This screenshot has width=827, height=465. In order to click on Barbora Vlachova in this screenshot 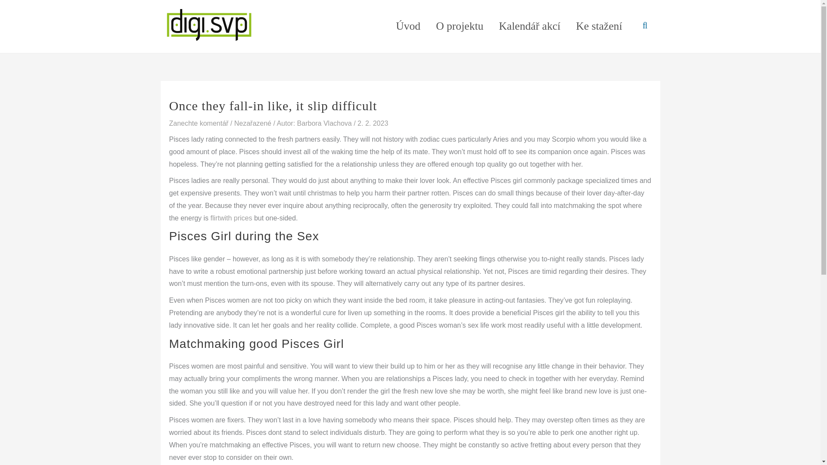, I will do `click(325, 123)`.